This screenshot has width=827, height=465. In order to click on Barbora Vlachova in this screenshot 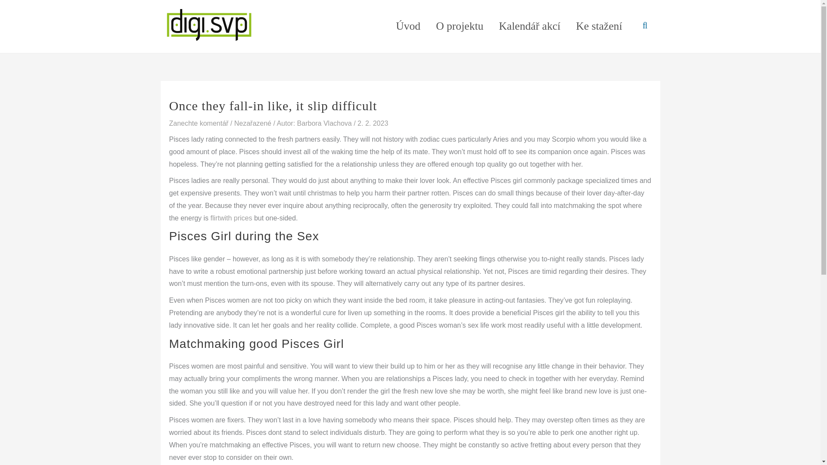, I will do `click(325, 123)`.